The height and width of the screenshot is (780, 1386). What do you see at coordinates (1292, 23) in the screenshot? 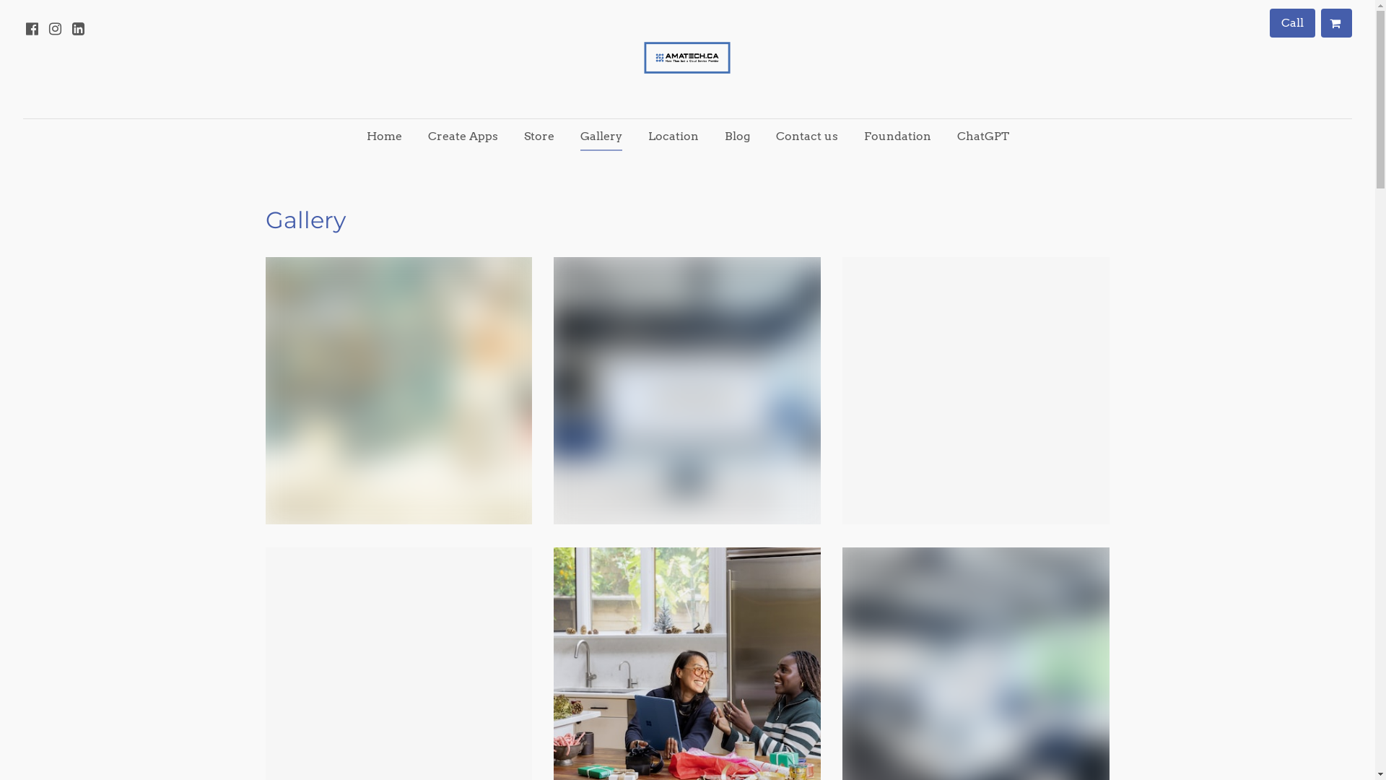
I see `Call` at bounding box center [1292, 23].